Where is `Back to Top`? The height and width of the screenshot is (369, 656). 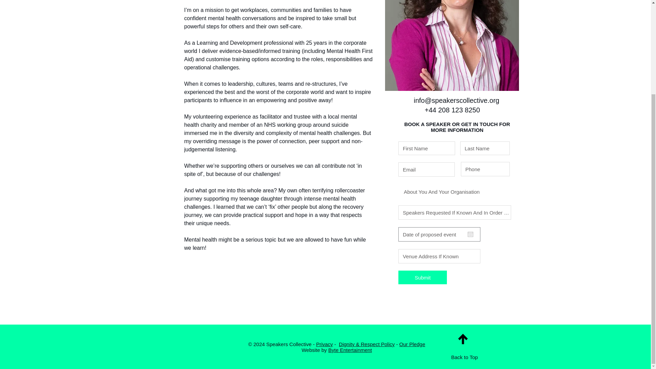 Back to Top is located at coordinates (464, 357).